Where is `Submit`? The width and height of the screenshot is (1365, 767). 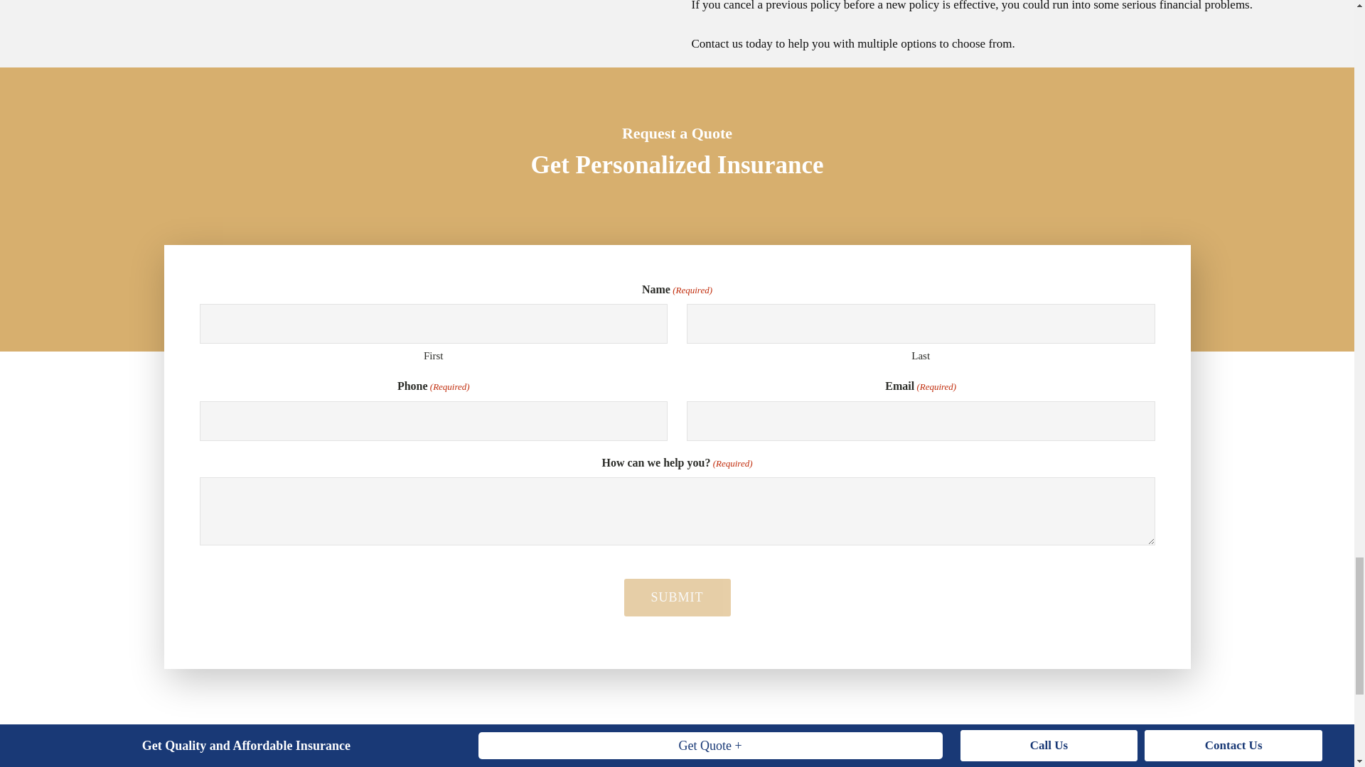 Submit is located at coordinates (677, 598).